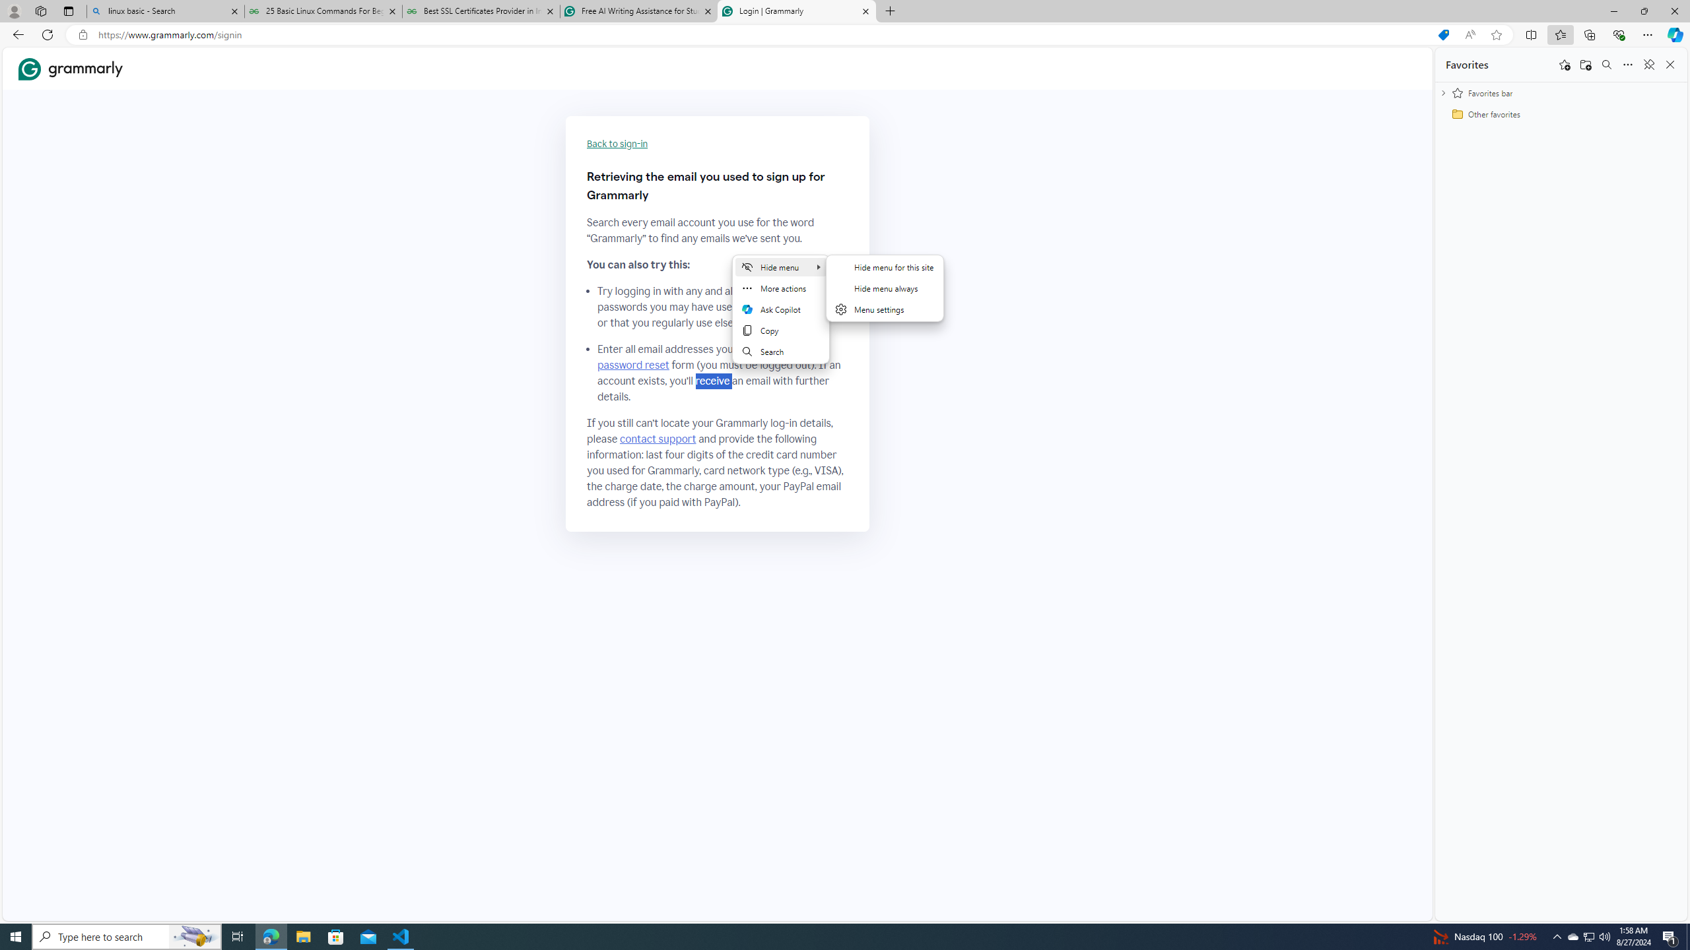 Image resolution: width=1690 pixels, height=950 pixels. I want to click on More actions, so click(782, 288).